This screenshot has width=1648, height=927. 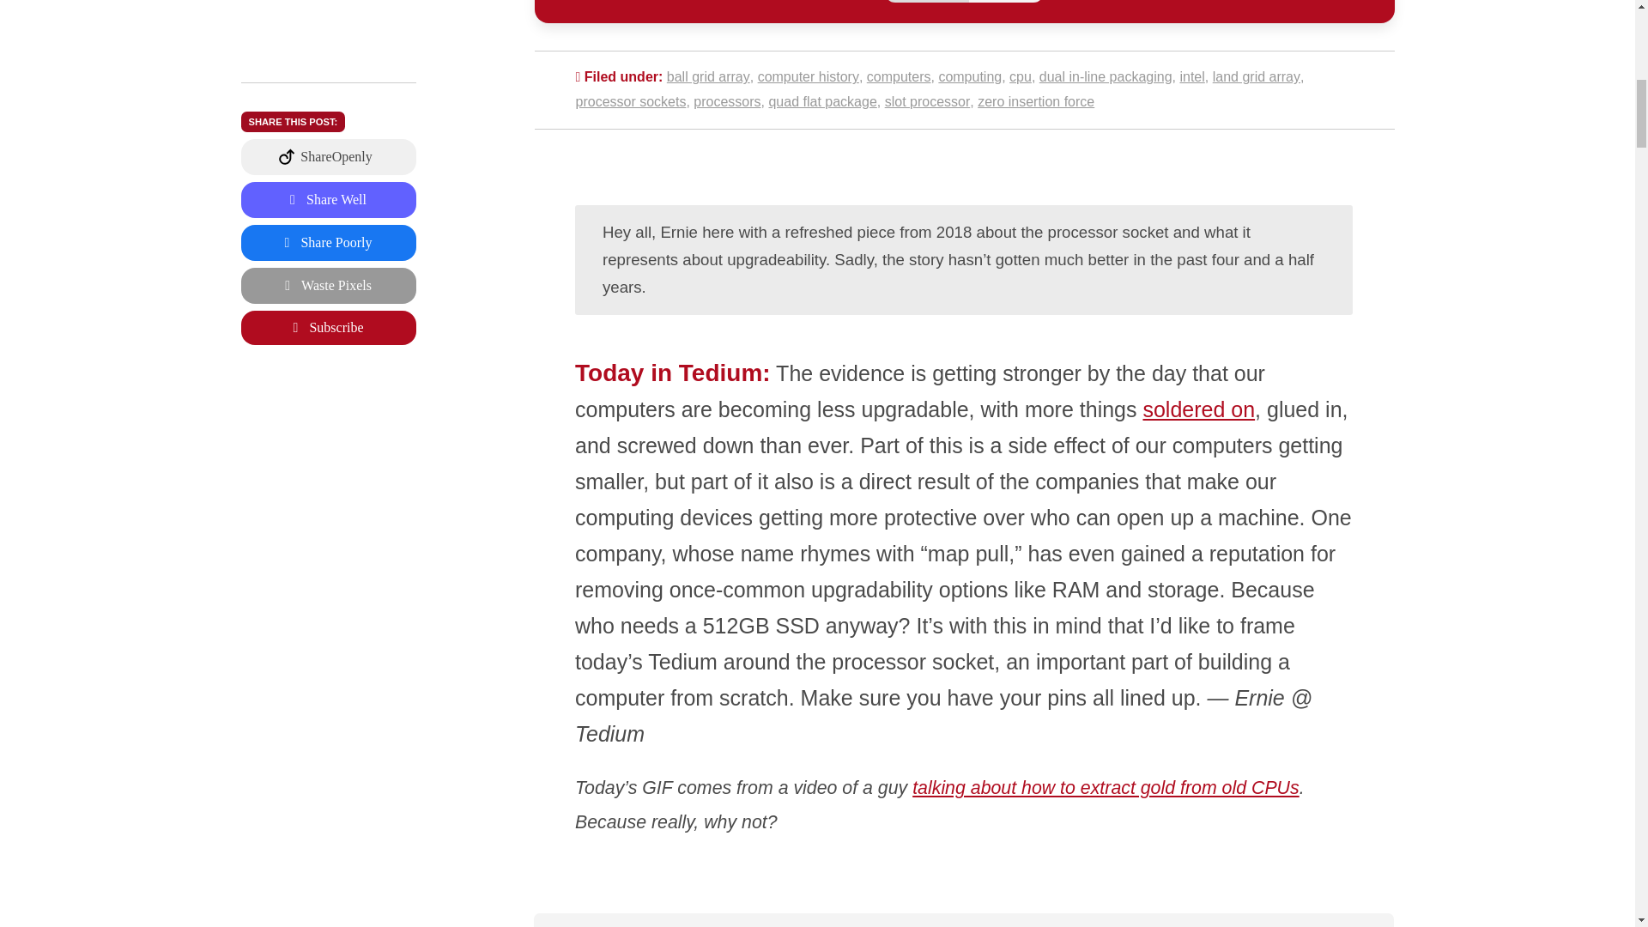 What do you see at coordinates (970, 77) in the screenshot?
I see `computing` at bounding box center [970, 77].